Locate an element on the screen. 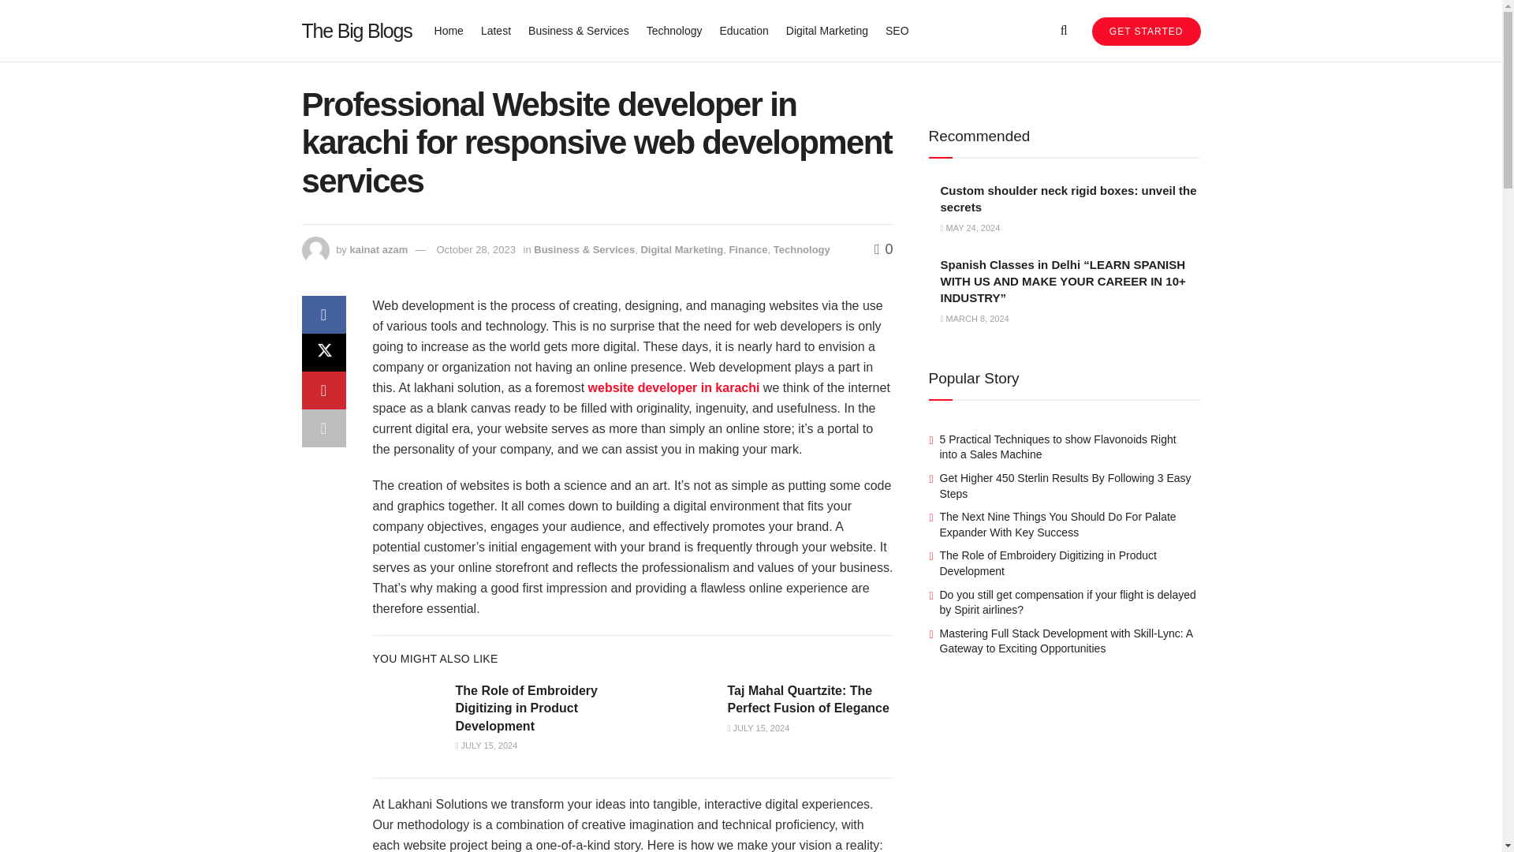 Image resolution: width=1514 pixels, height=852 pixels. Home is located at coordinates (449, 30).